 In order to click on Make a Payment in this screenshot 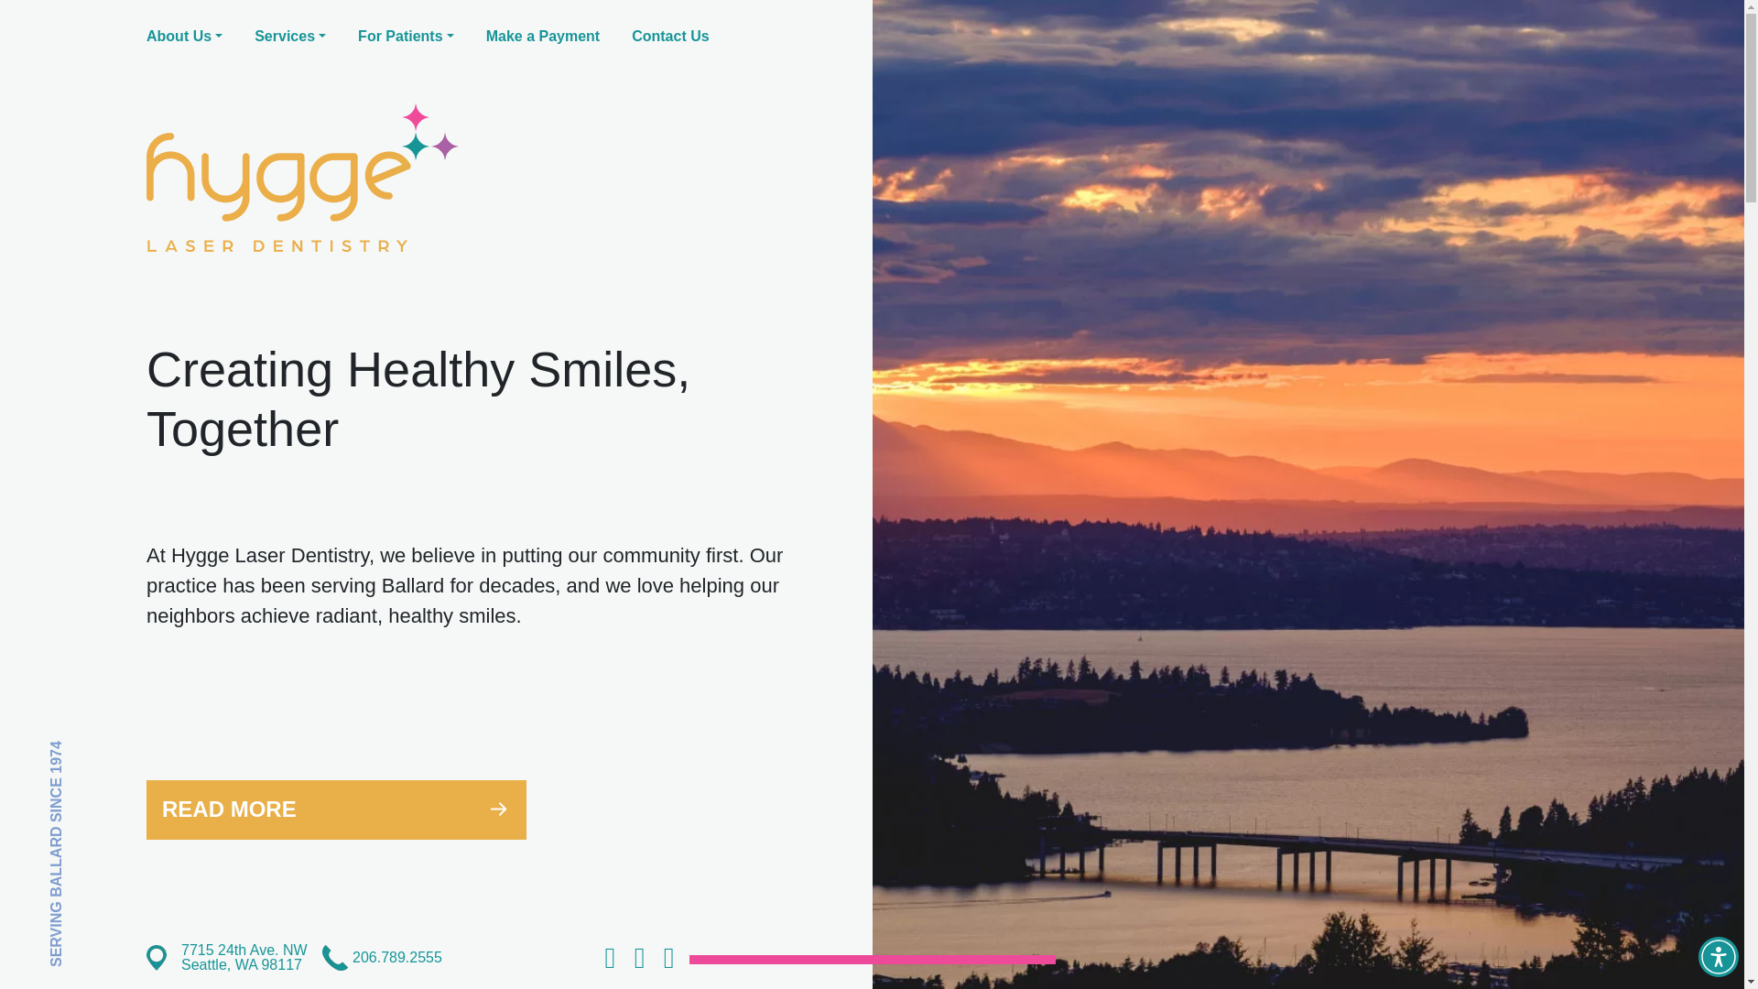, I will do `click(544, 37)`.